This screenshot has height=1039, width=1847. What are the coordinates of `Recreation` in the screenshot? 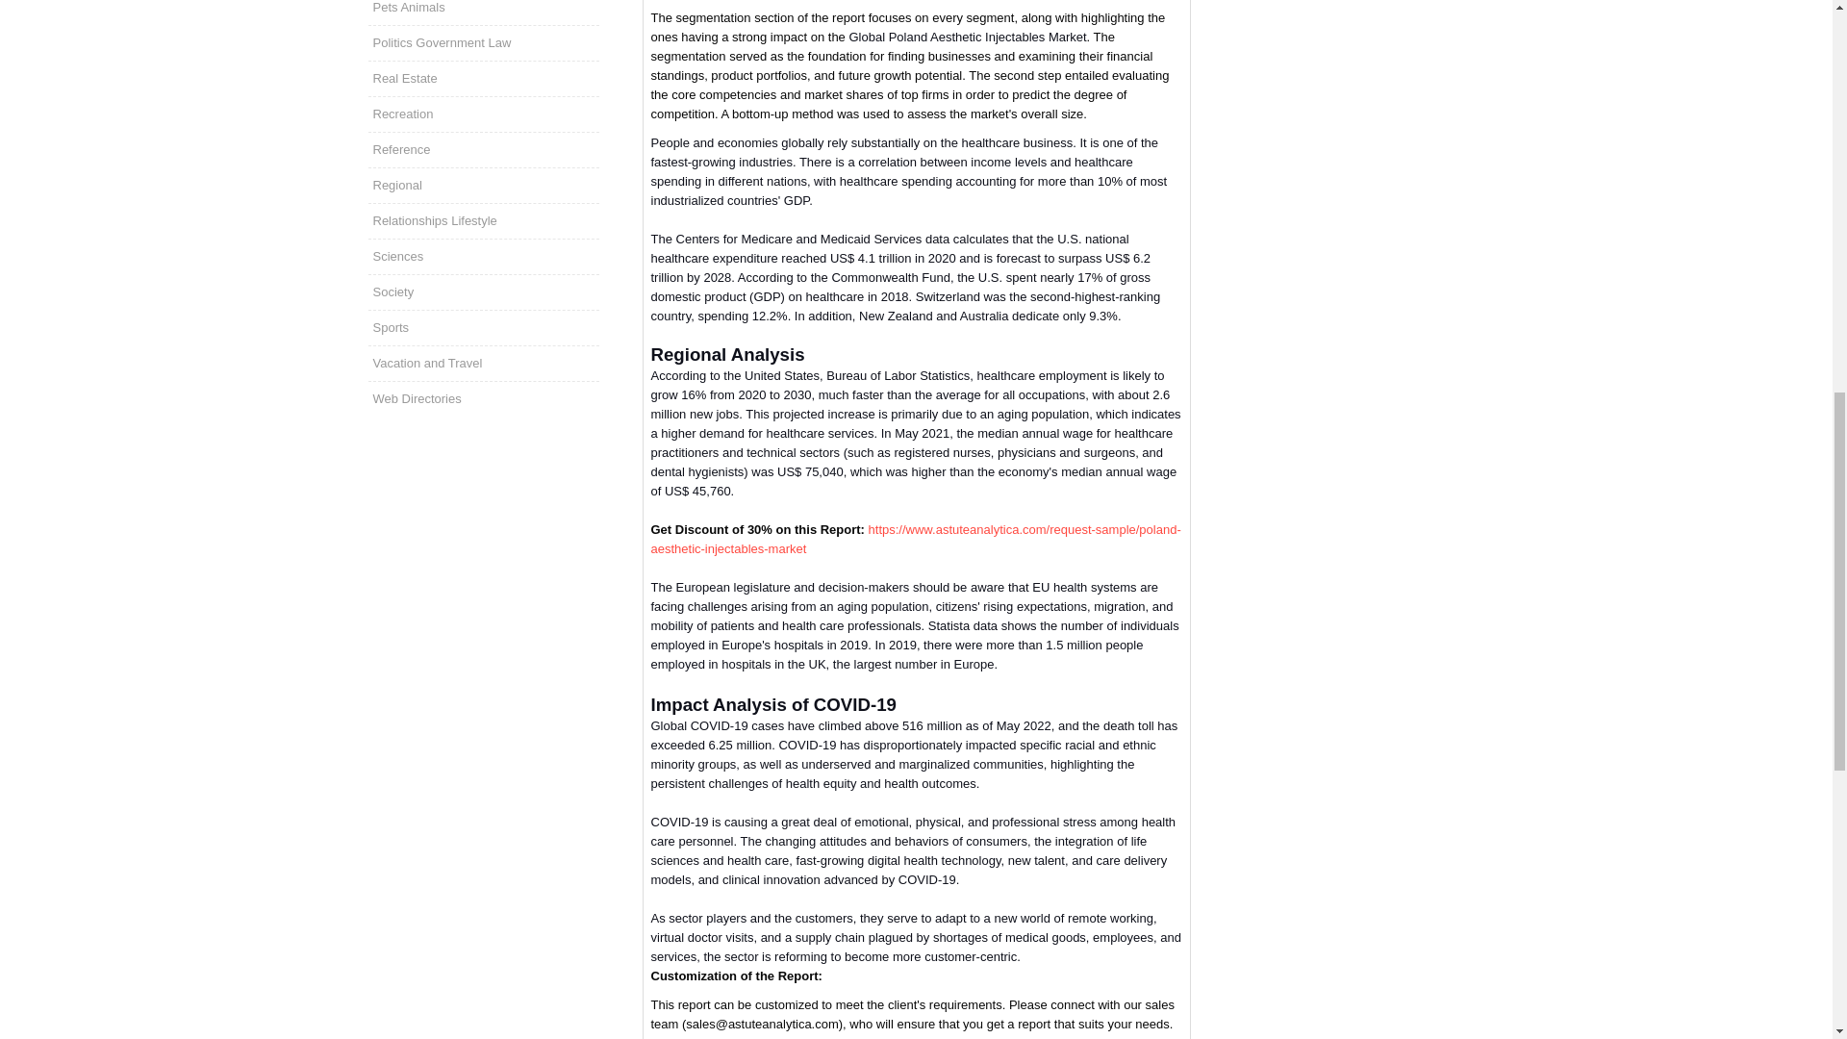 It's located at (483, 114).